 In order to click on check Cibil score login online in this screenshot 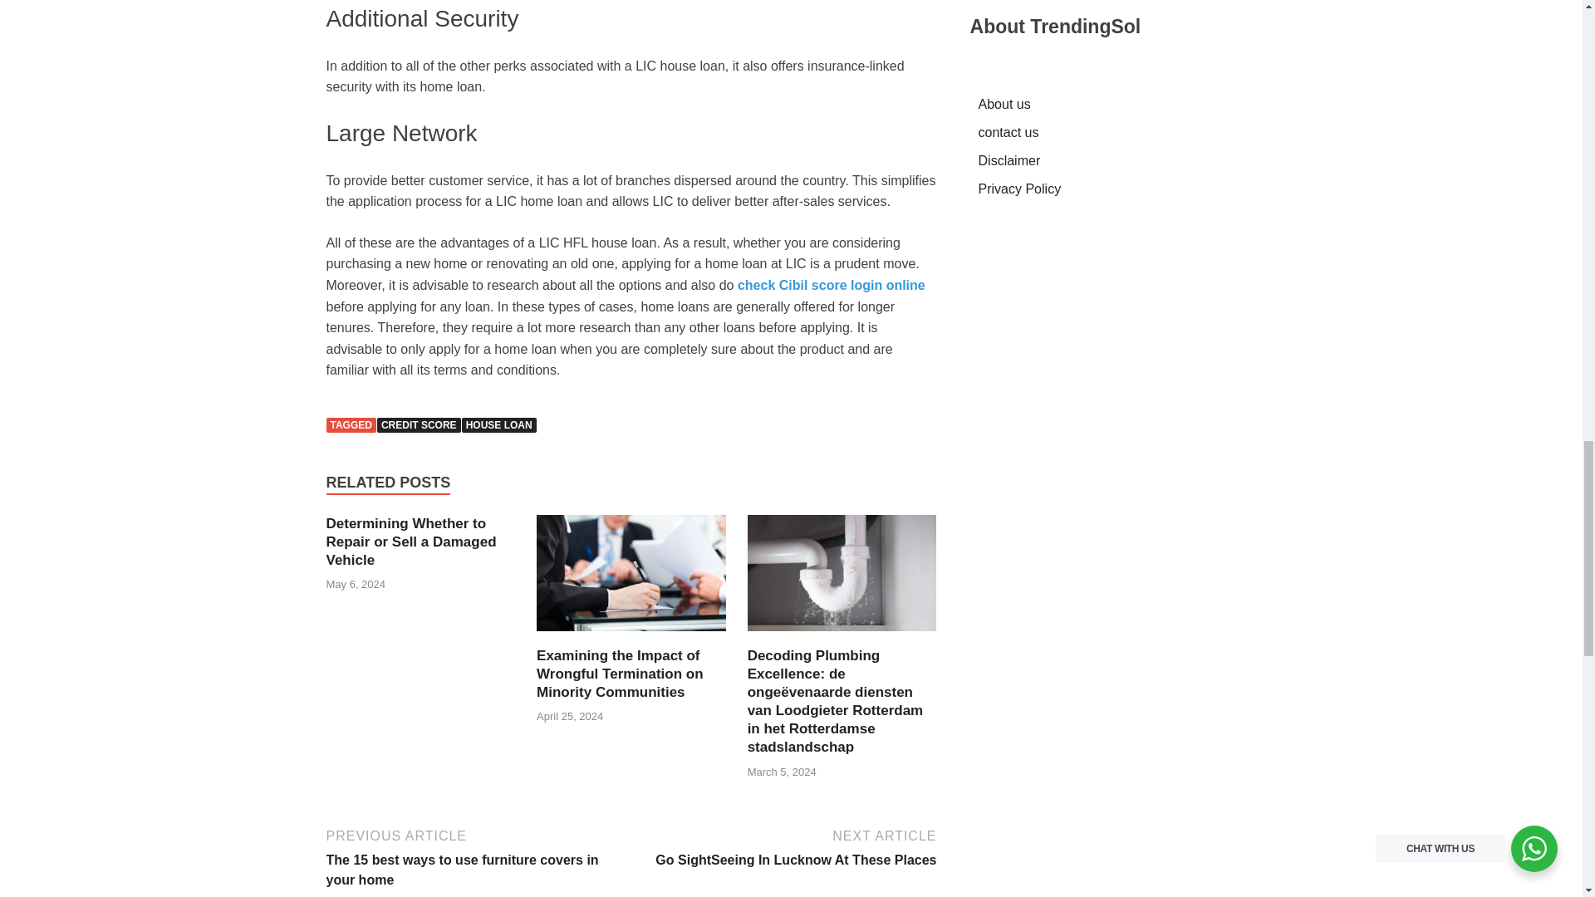, I will do `click(831, 285)`.